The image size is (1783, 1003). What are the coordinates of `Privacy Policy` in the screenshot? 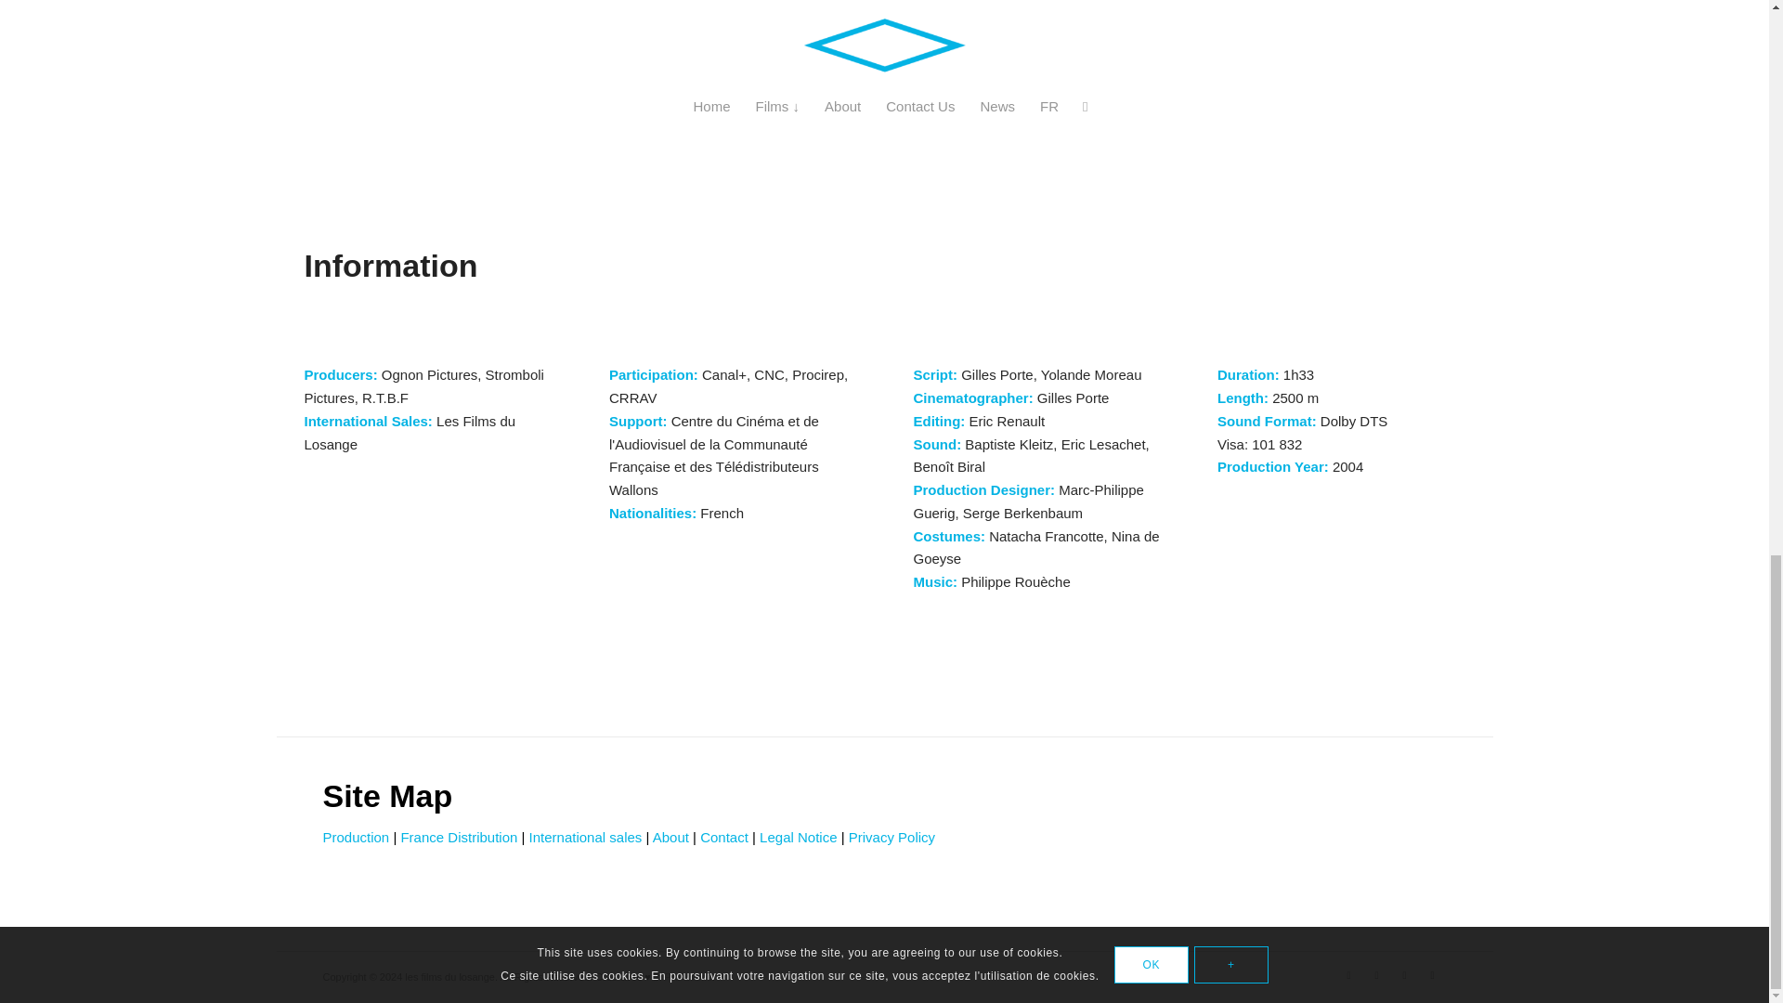 It's located at (891, 838).